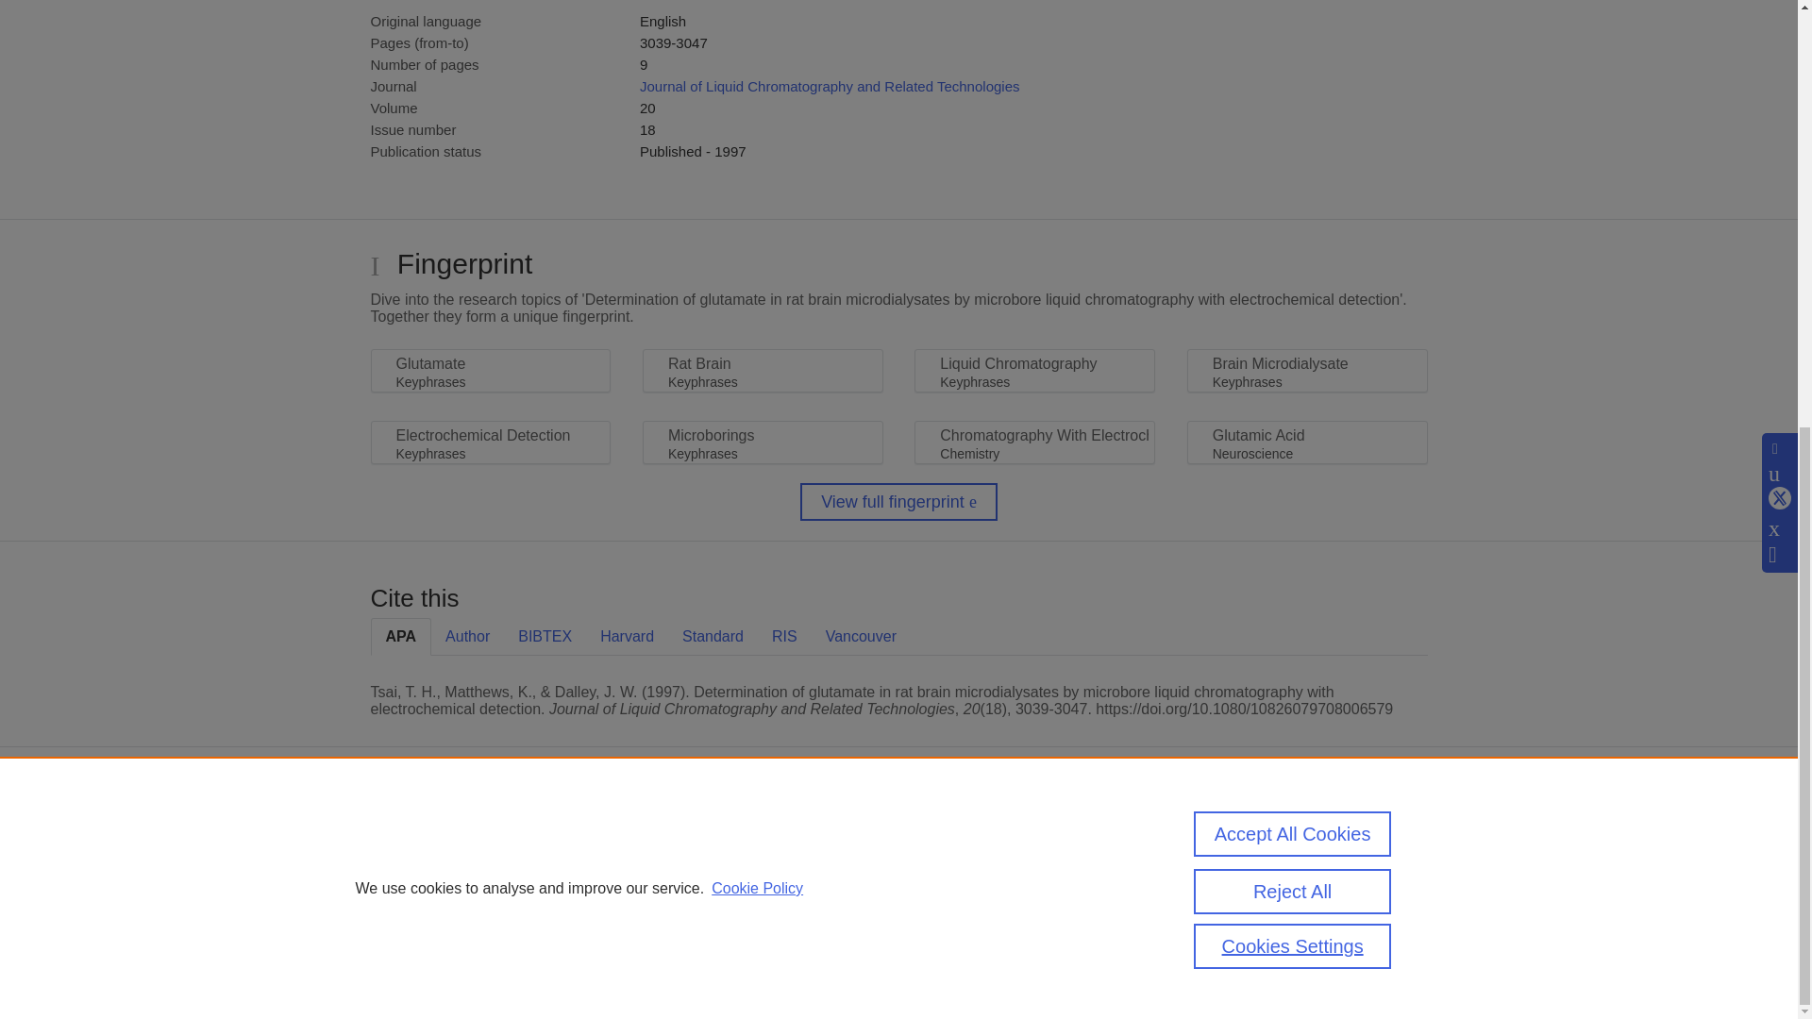 Image resolution: width=1812 pixels, height=1019 pixels. I want to click on Pure, so click(451, 841).